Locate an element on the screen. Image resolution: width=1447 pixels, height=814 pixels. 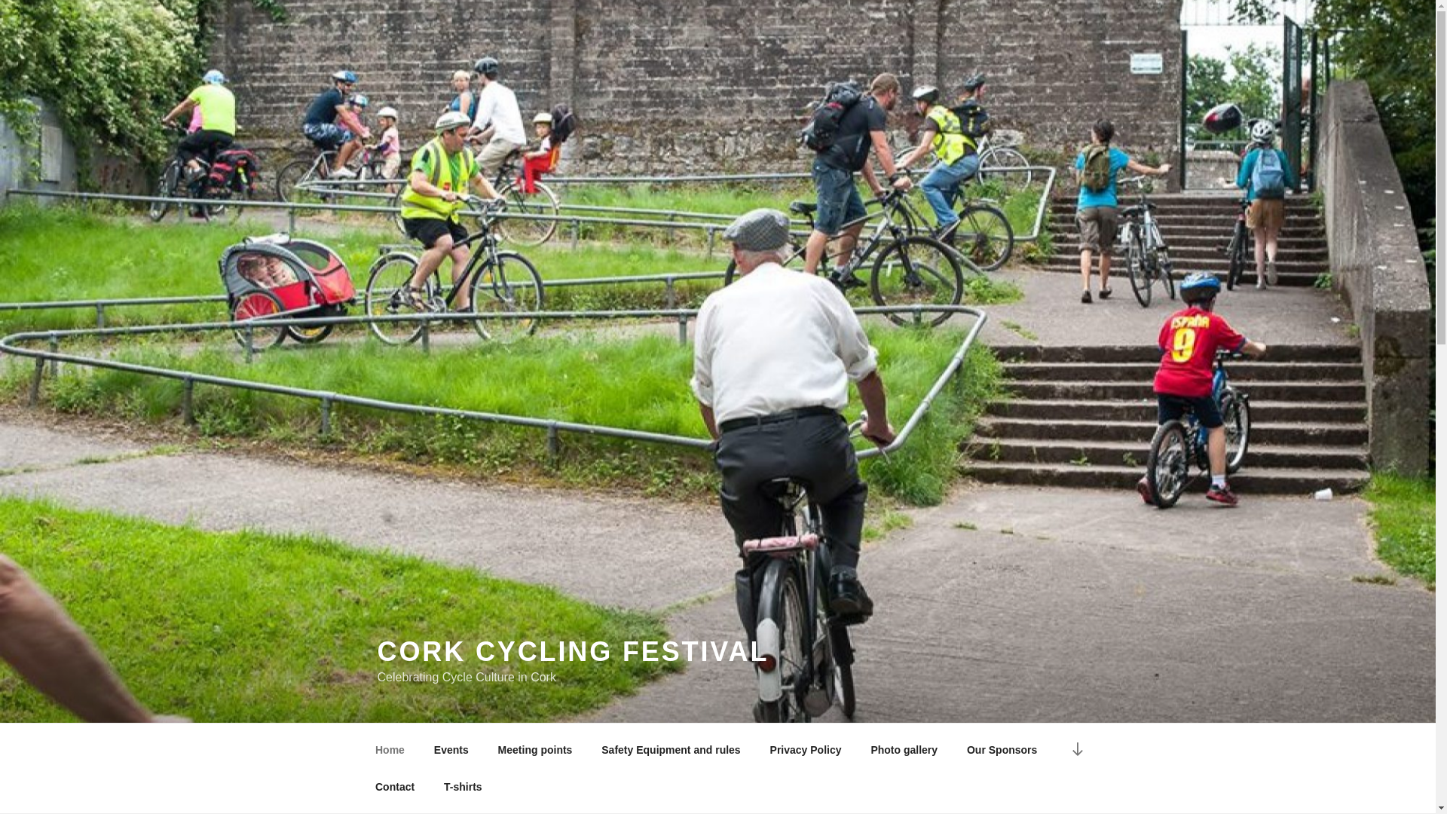
Our Sponsors is located at coordinates (1002, 749).